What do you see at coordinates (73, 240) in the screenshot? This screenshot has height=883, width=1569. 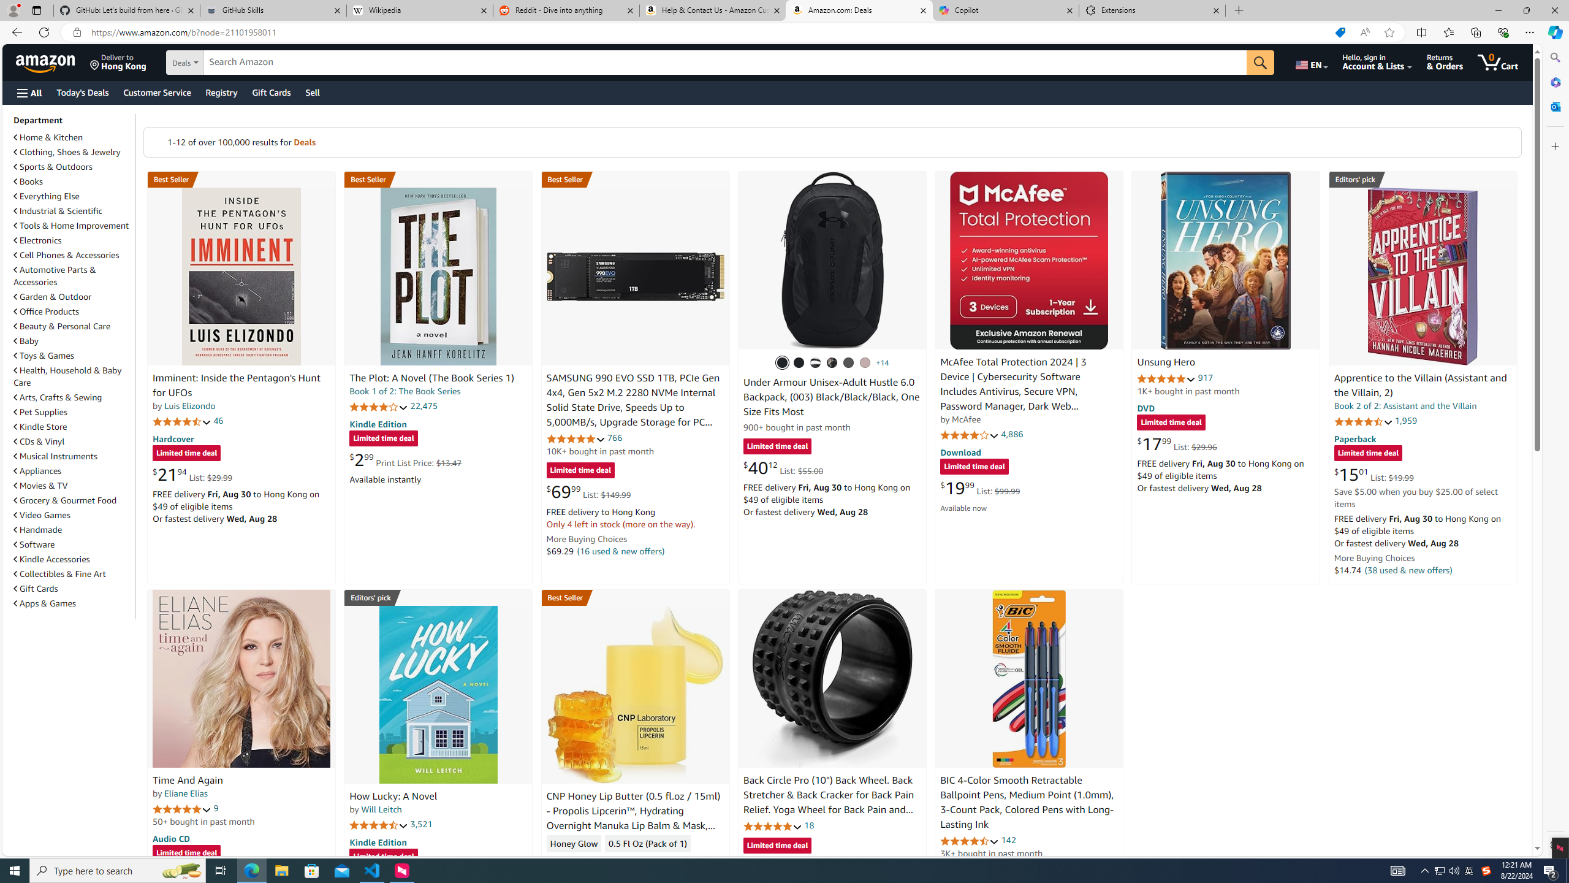 I see `Electronics` at bounding box center [73, 240].